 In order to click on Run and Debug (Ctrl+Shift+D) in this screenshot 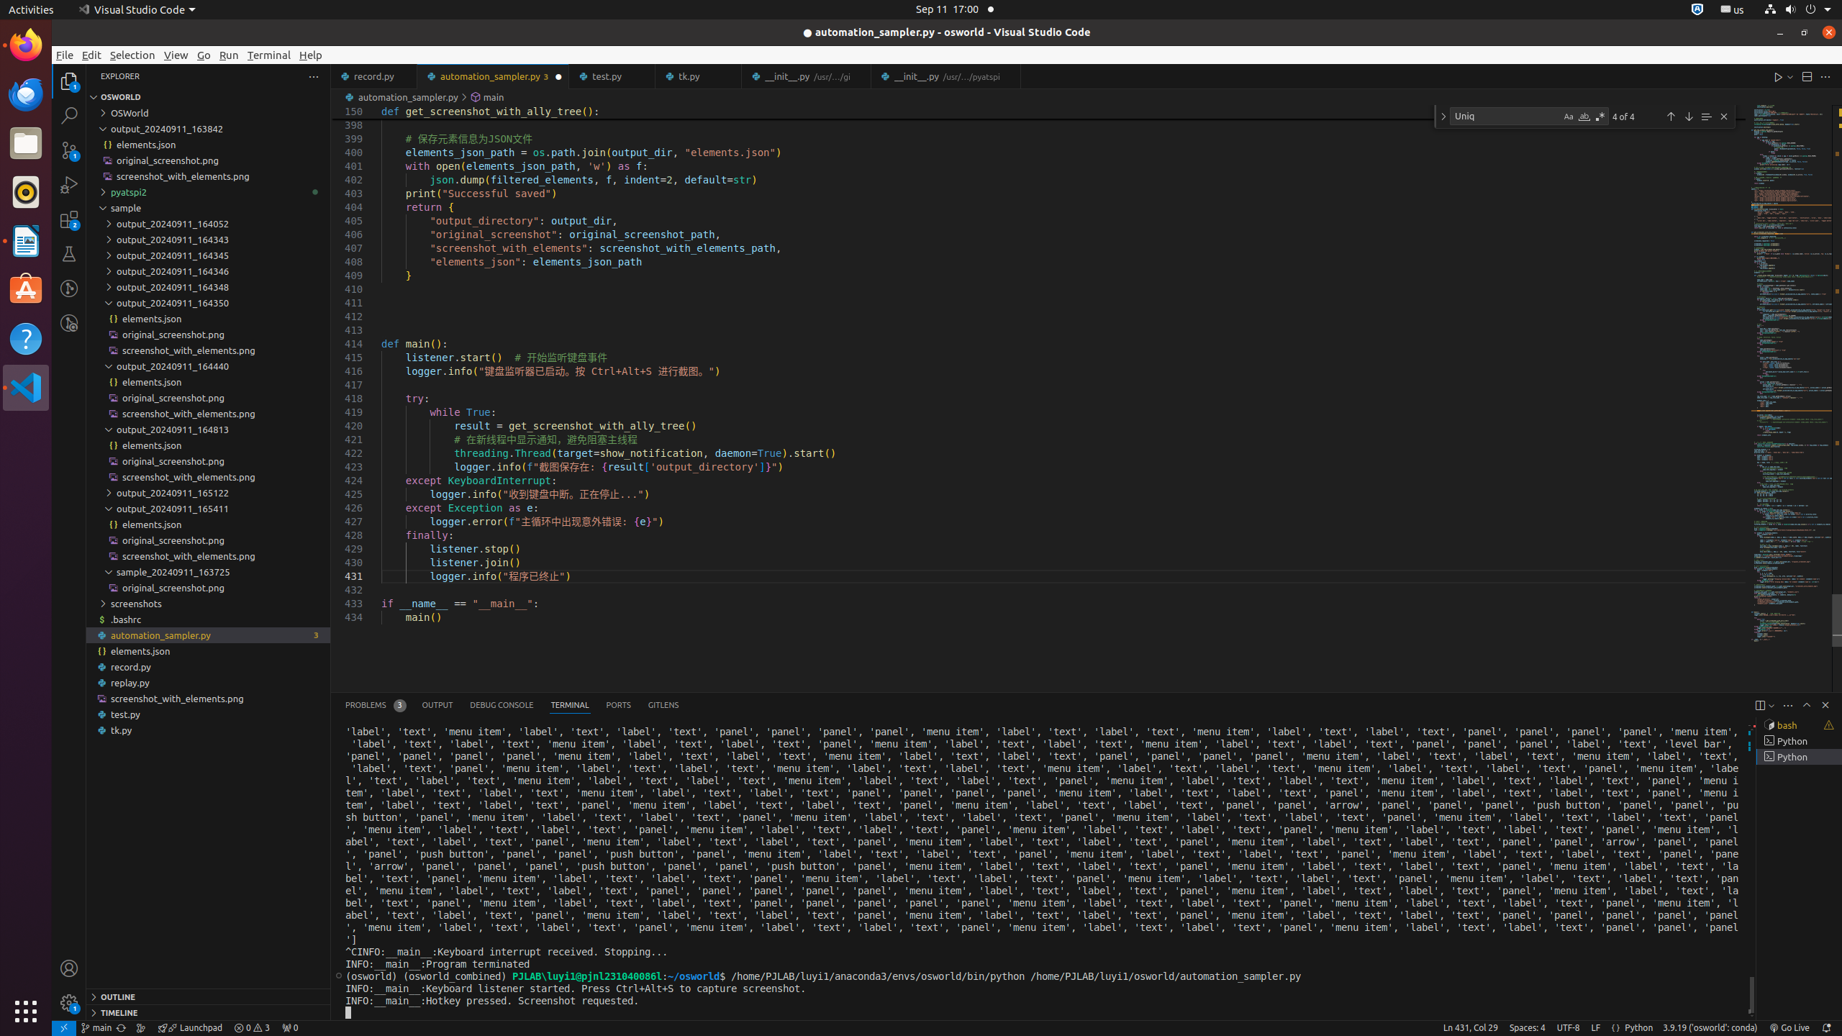, I will do `click(69, 185)`.